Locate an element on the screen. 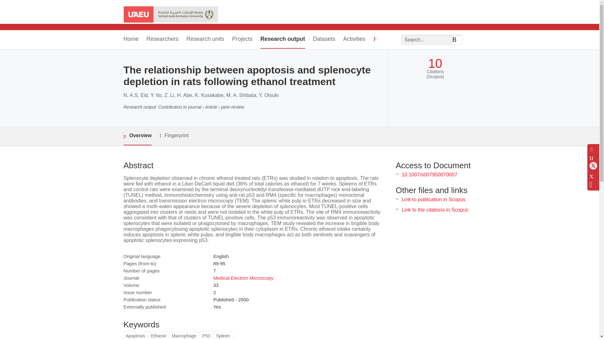 This screenshot has height=339, width=604. Researchers is located at coordinates (163, 40).